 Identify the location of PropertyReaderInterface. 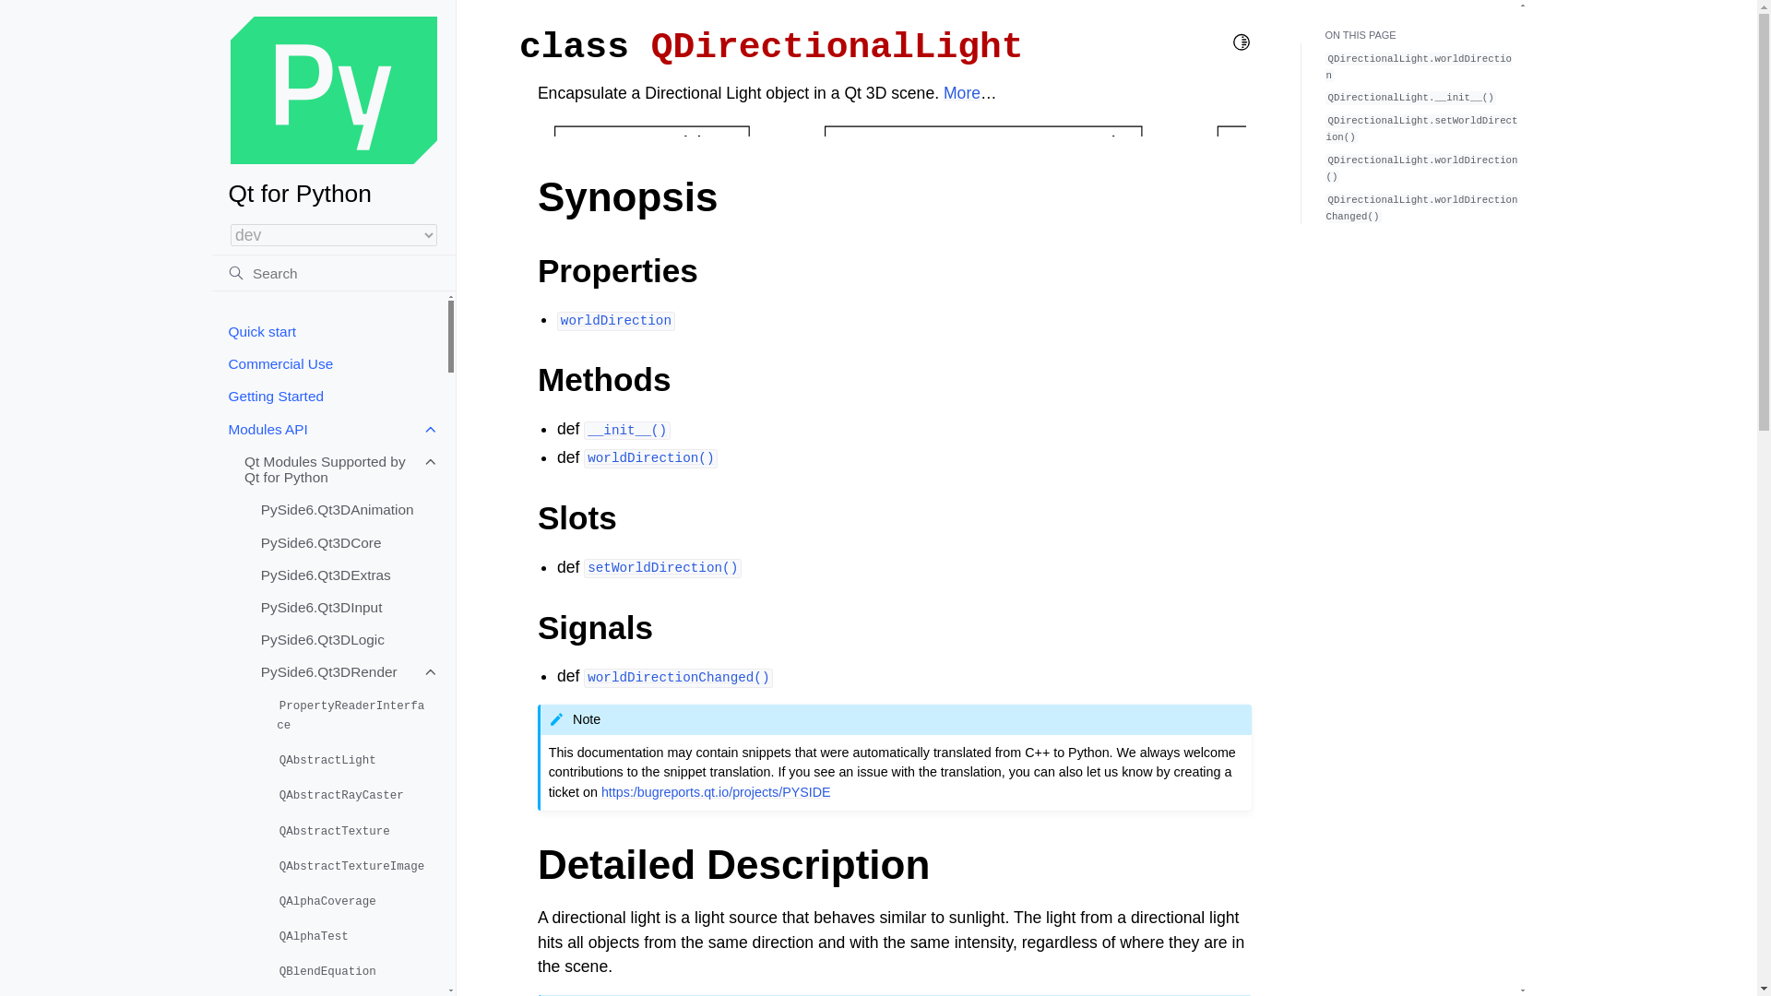
(352, 716).